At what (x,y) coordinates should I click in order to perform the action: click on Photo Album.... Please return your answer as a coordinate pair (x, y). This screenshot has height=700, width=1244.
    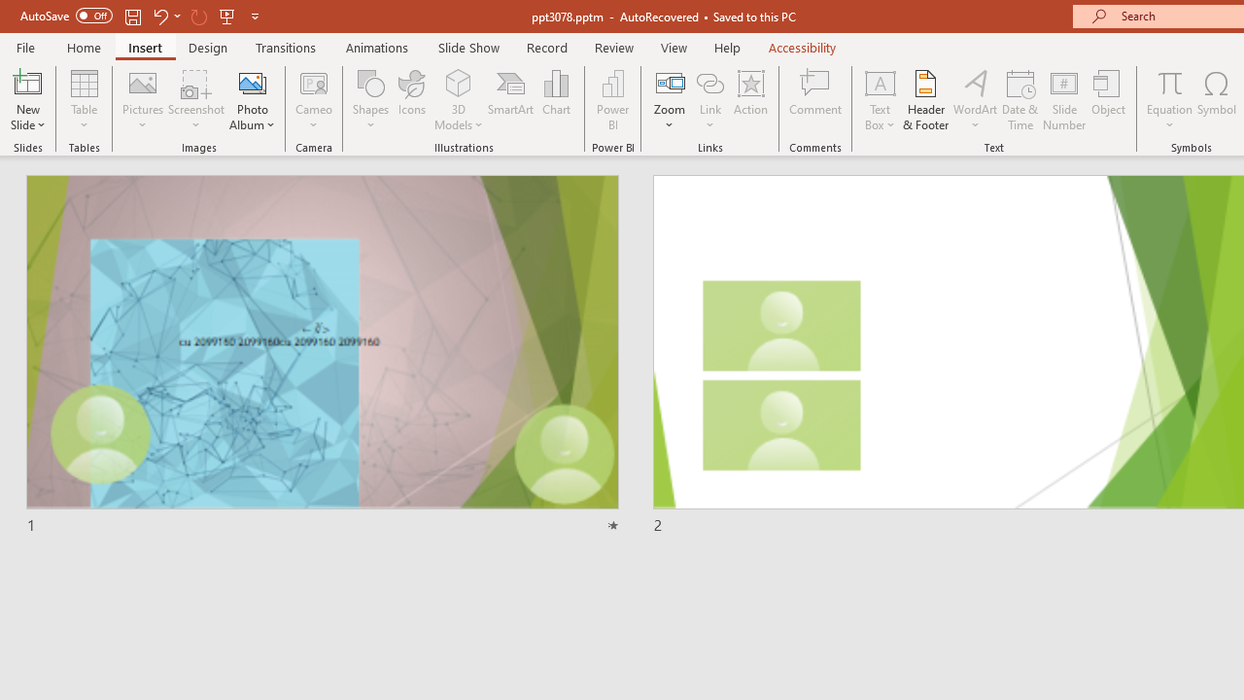
    Looking at the image, I should click on (253, 99).